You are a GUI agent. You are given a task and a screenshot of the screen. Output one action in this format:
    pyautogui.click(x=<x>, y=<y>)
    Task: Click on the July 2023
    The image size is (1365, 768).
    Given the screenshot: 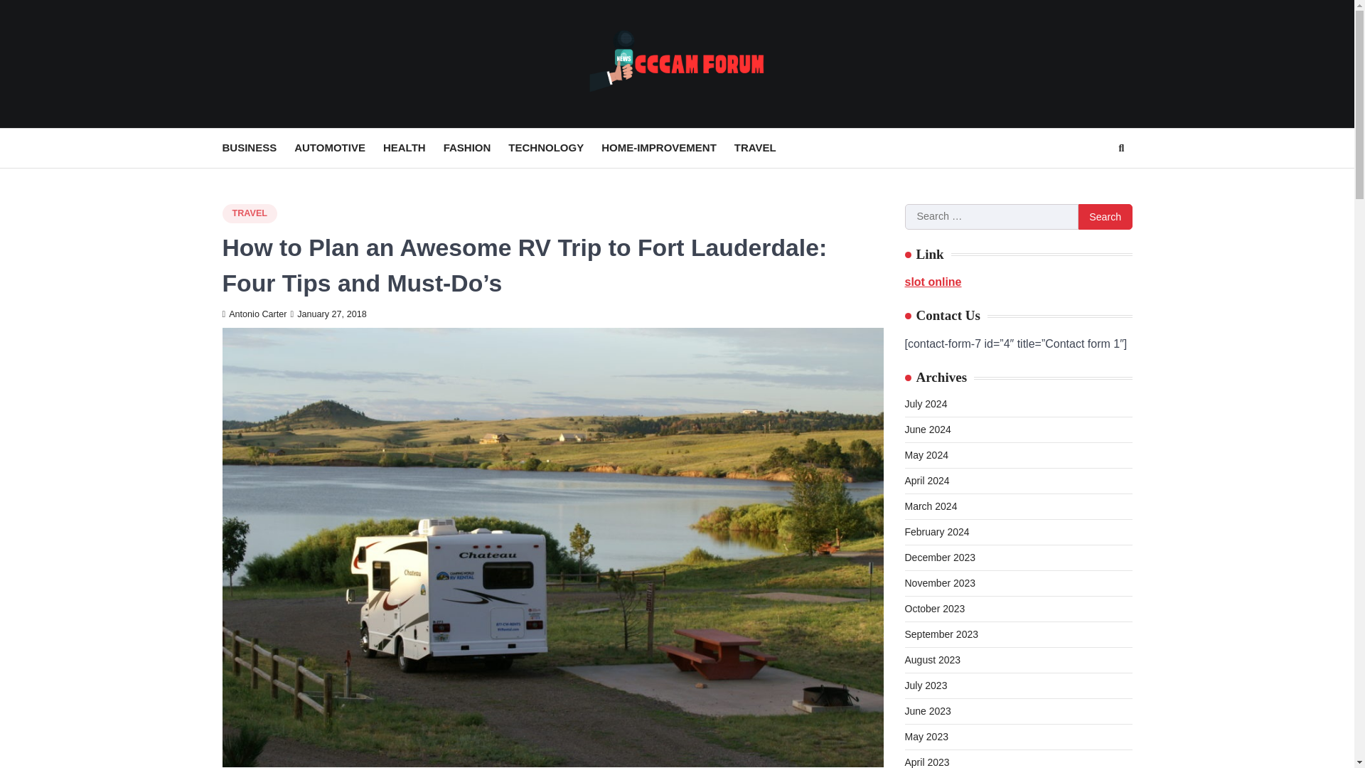 What is the action you would take?
    pyautogui.click(x=926, y=686)
    